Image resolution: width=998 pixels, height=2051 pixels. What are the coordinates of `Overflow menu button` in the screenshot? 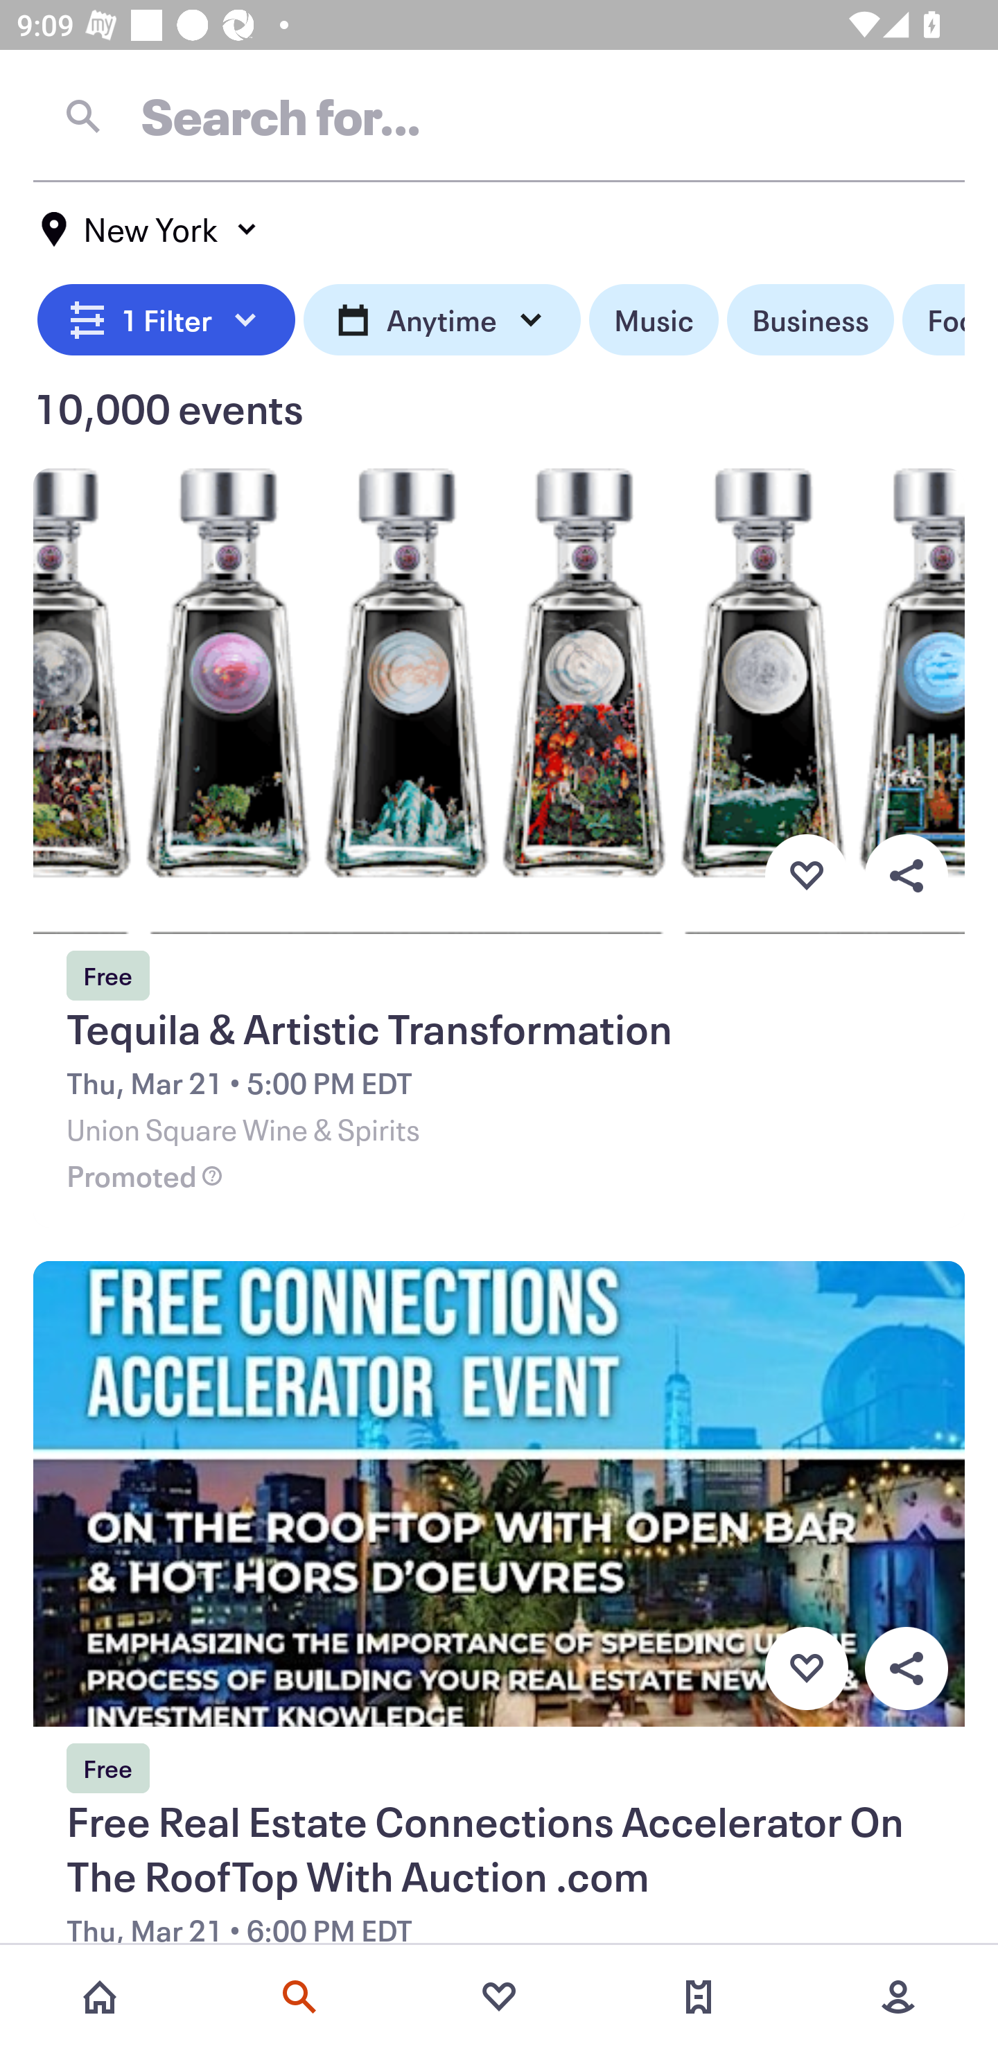 It's located at (906, 875).